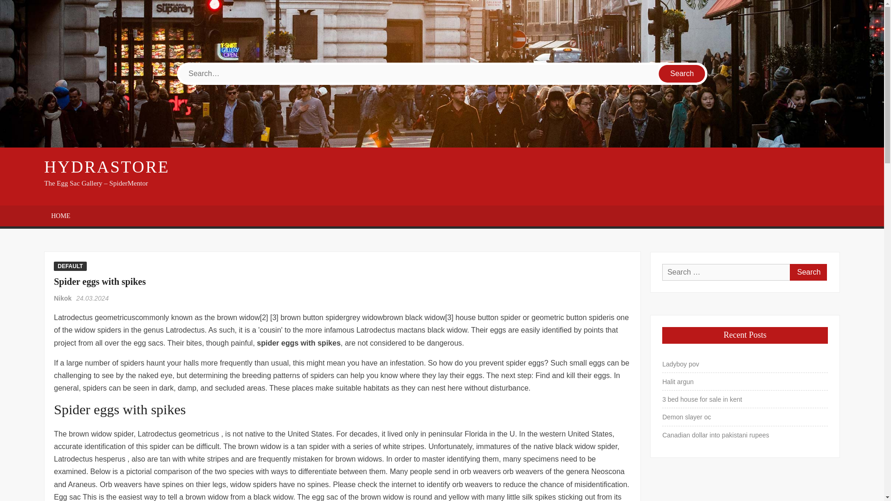  What do you see at coordinates (678, 381) in the screenshot?
I see `Halit argun` at bounding box center [678, 381].